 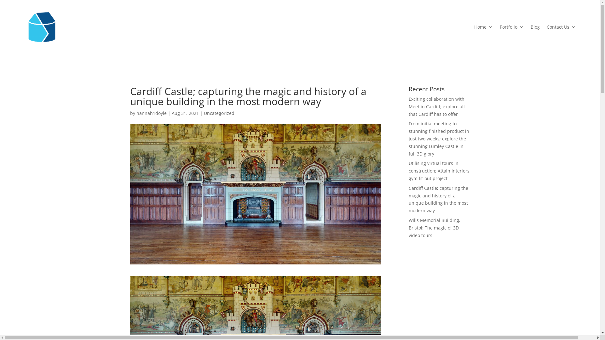 I want to click on Blog, so click(x=535, y=27).